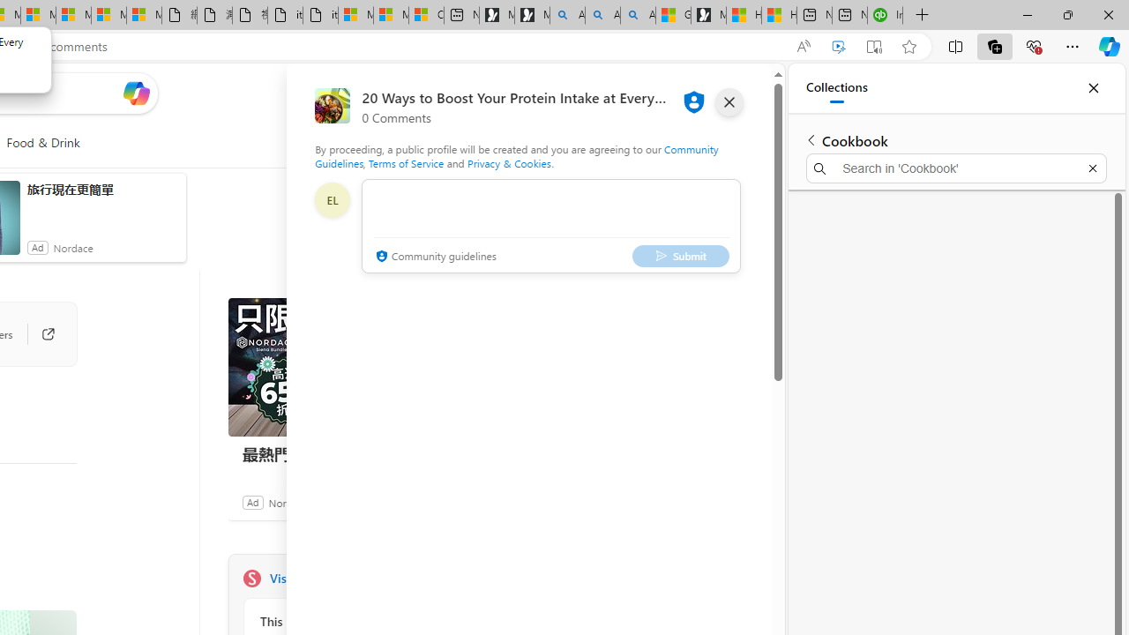 The image size is (1129, 635). What do you see at coordinates (639, 16) in the screenshot?
I see `Alabama high school quarterback dies - Search Videos` at bounding box center [639, 16].